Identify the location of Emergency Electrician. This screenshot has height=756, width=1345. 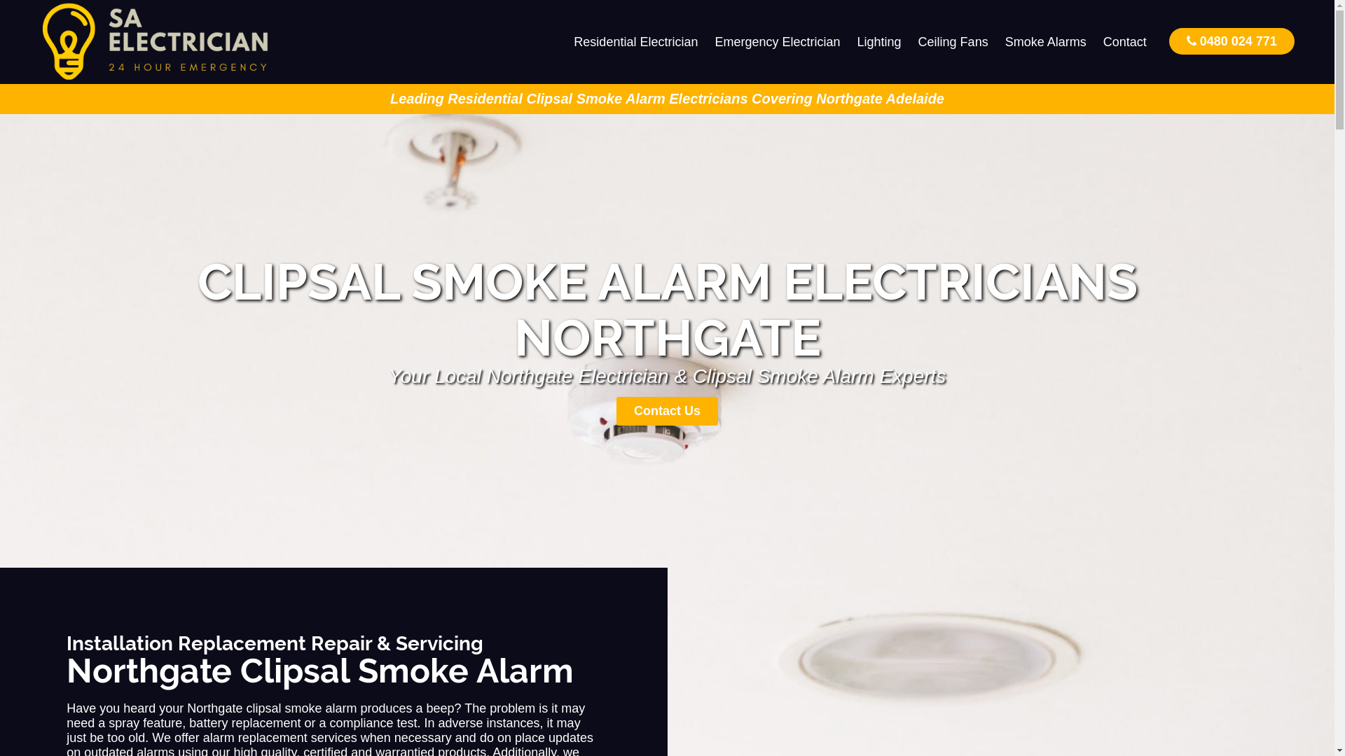
(778, 42).